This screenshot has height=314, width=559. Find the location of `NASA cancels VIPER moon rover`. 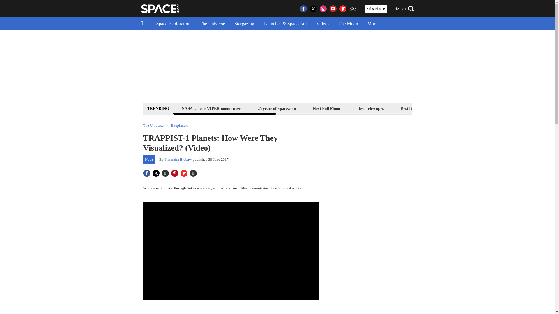

NASA cancels VIPER moon rover is located at coordinates (211, 108).